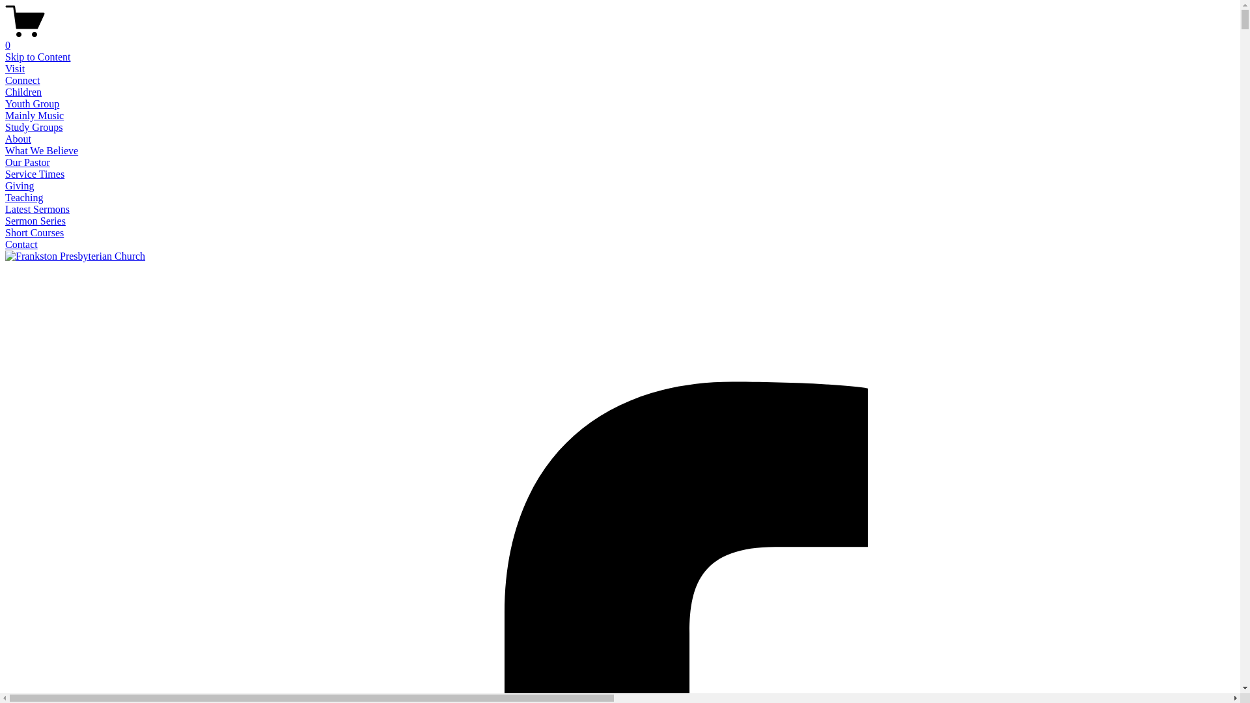  Describe the element at coordinates (38, 57) in the screenshot. I see `Skip to Content` at that location.